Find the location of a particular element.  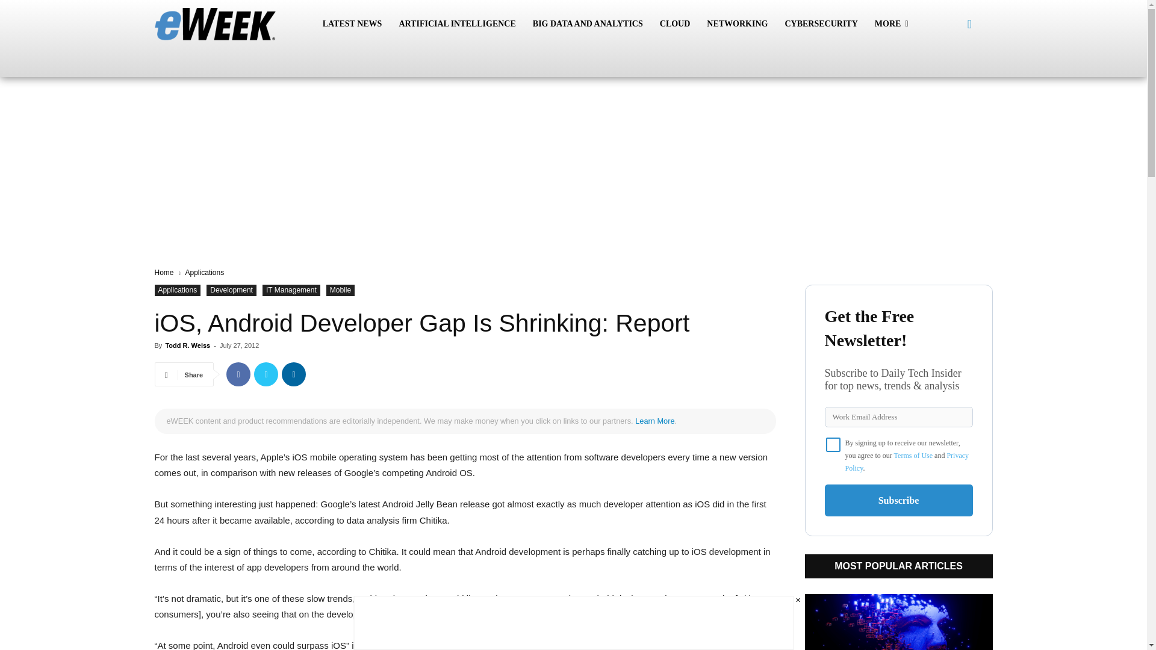

Linkedin is located at coordinates (294, 374).